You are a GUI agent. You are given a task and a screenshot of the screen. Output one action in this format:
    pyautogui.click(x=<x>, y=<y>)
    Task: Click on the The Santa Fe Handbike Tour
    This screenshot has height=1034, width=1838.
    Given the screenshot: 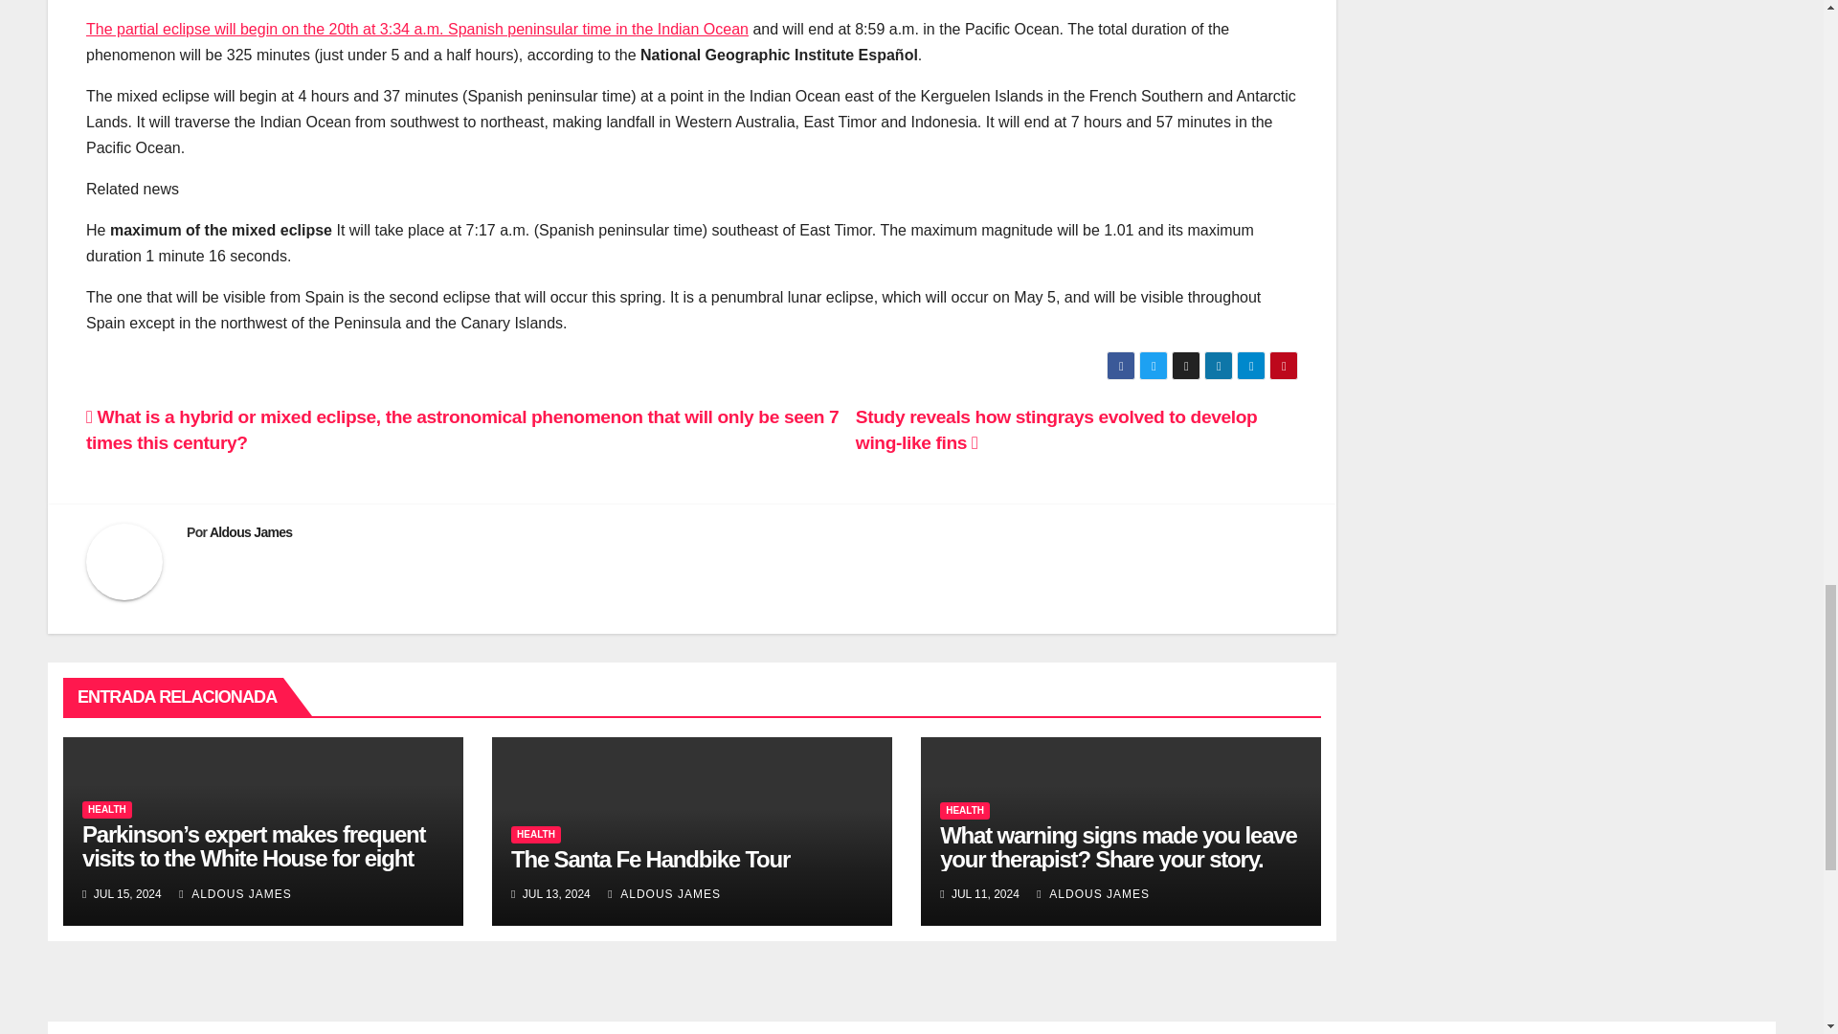 What is the action you would take?
    pyautogui.click(x=650, y=860)
    